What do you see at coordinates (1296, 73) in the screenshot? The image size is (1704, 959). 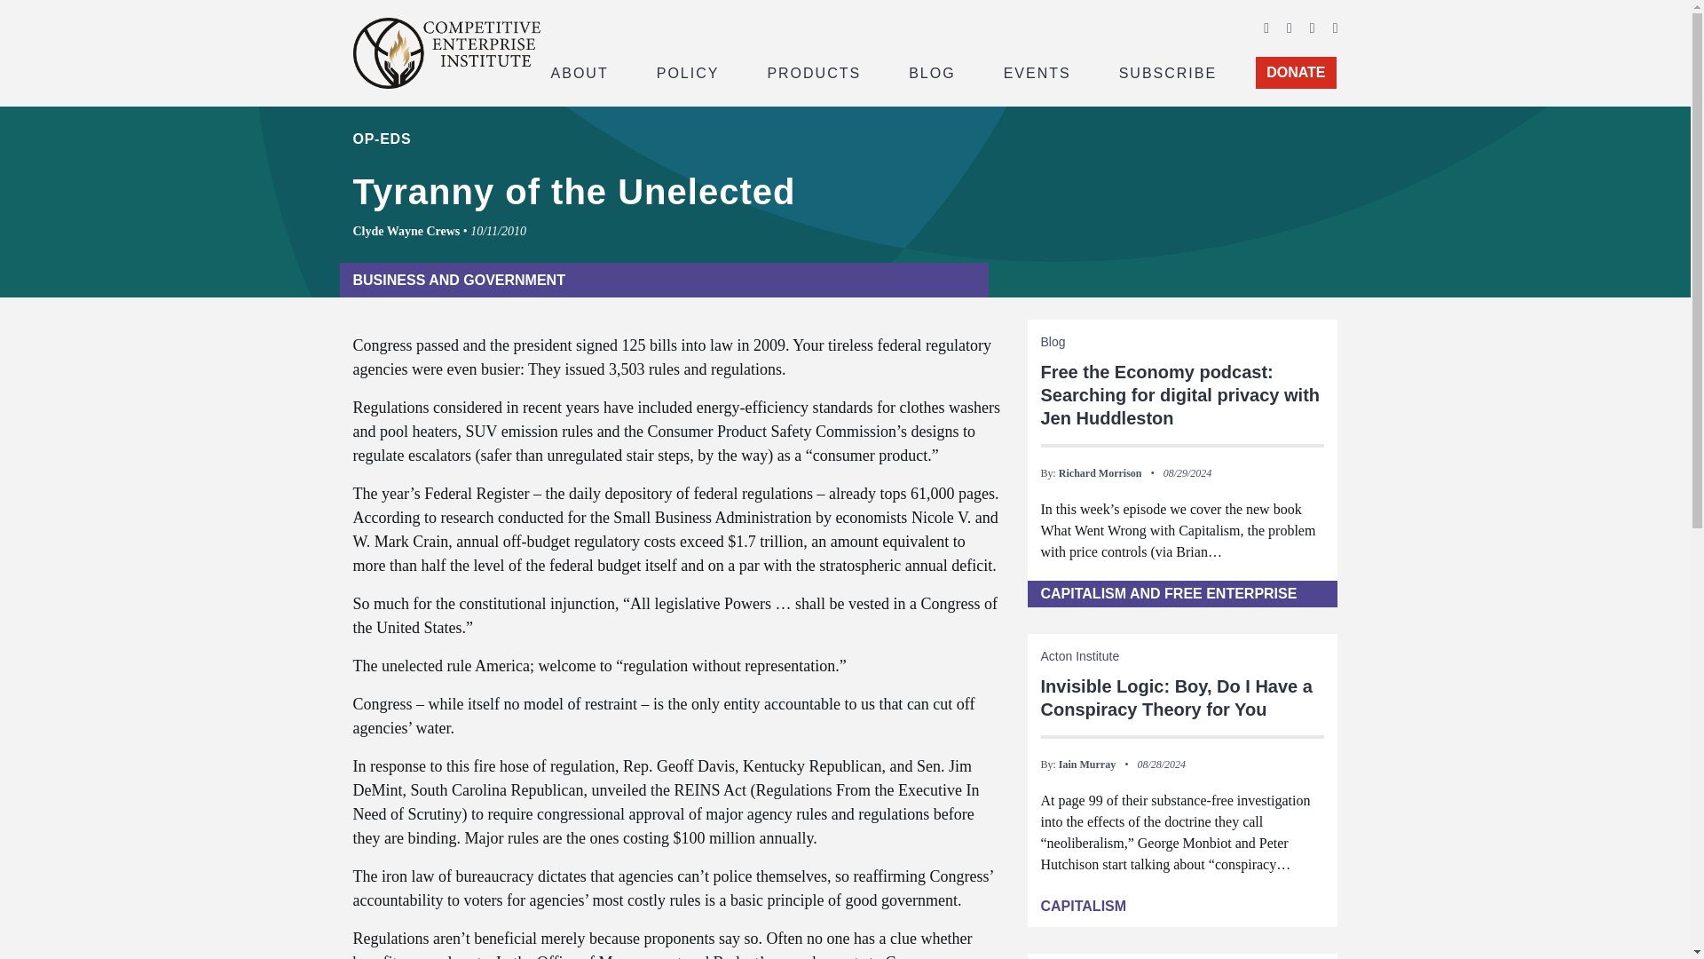 I see `DONATE` at bounding box center [1296, 73].